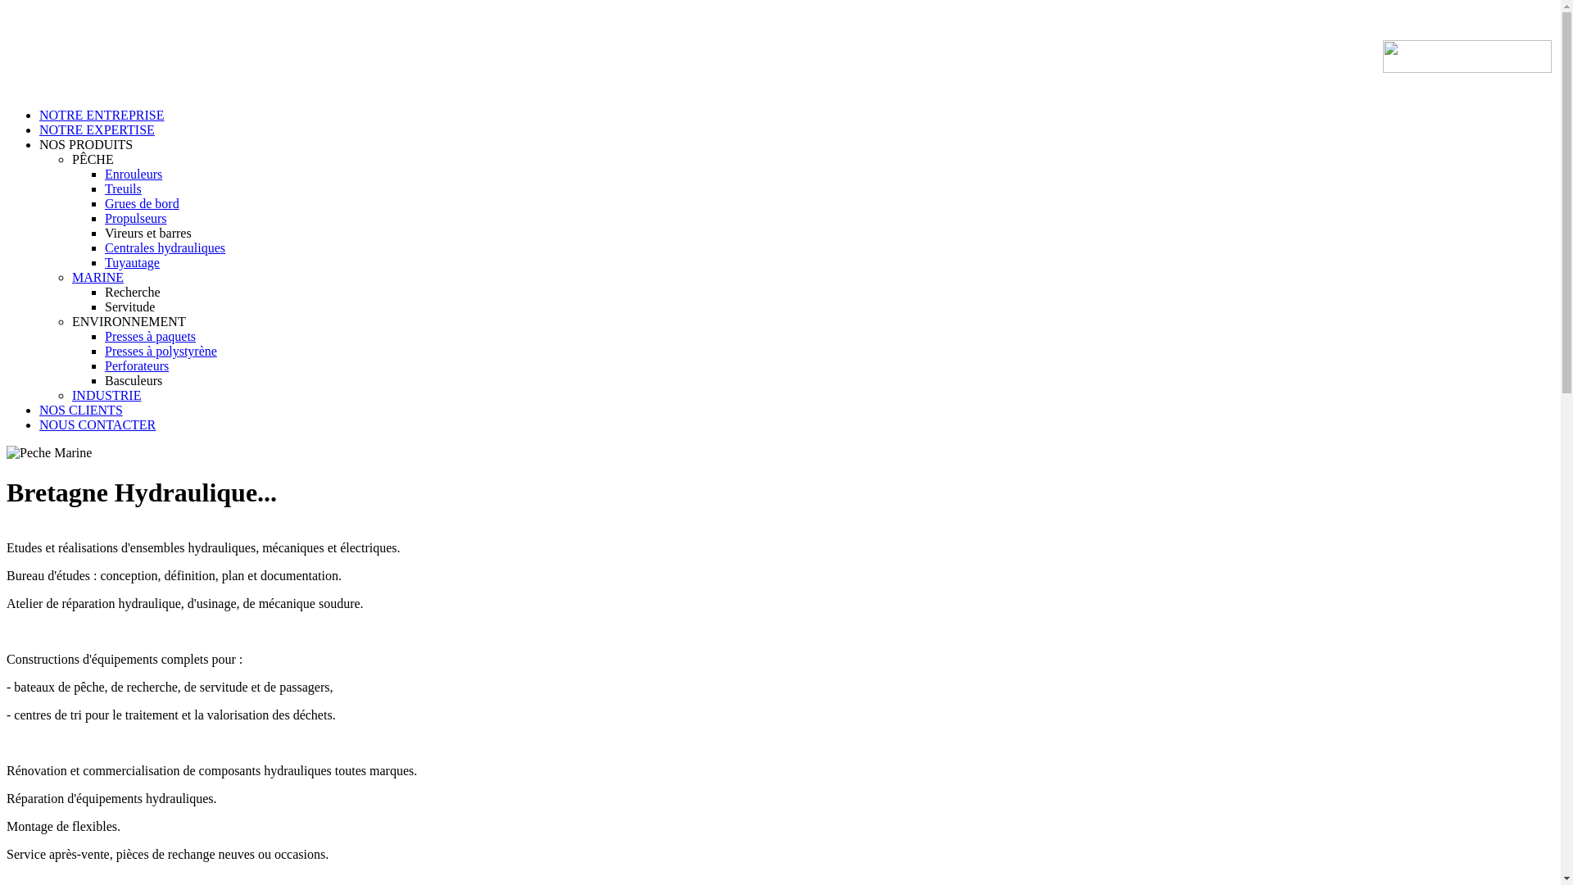  Describe the element at coordinates (97, 424) in the screenshot. I see `NOUS CONTACTER` at that location.